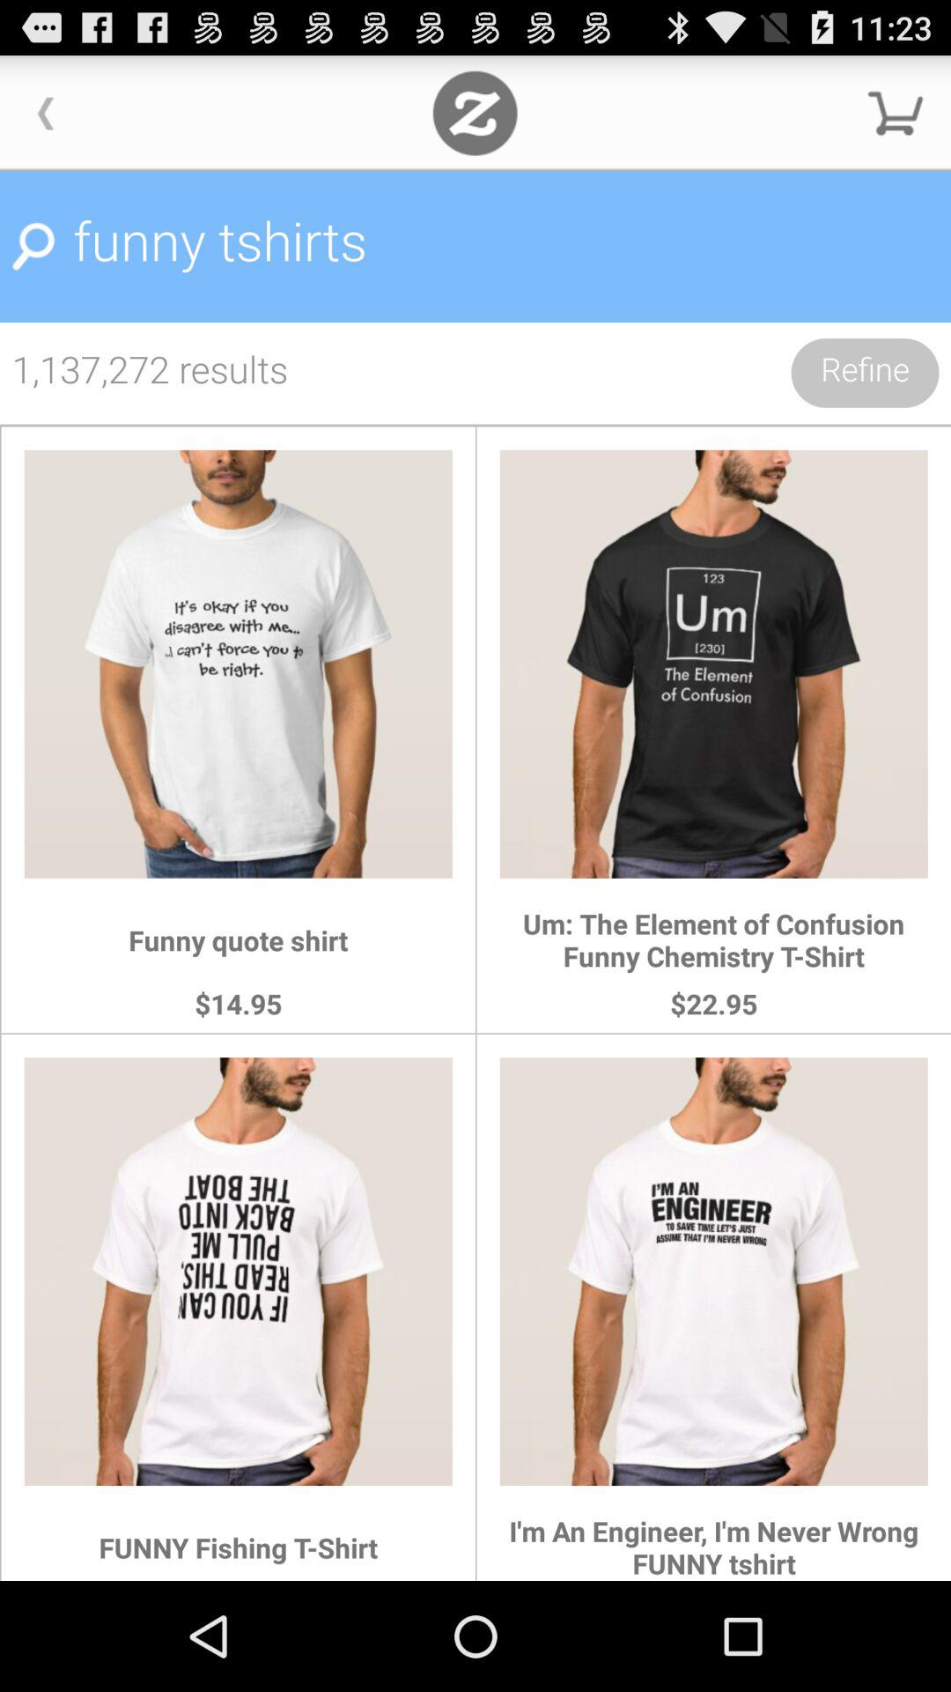  Describe the element at coordinates (46, 113) in the screenshot. I see `go back` at that location.